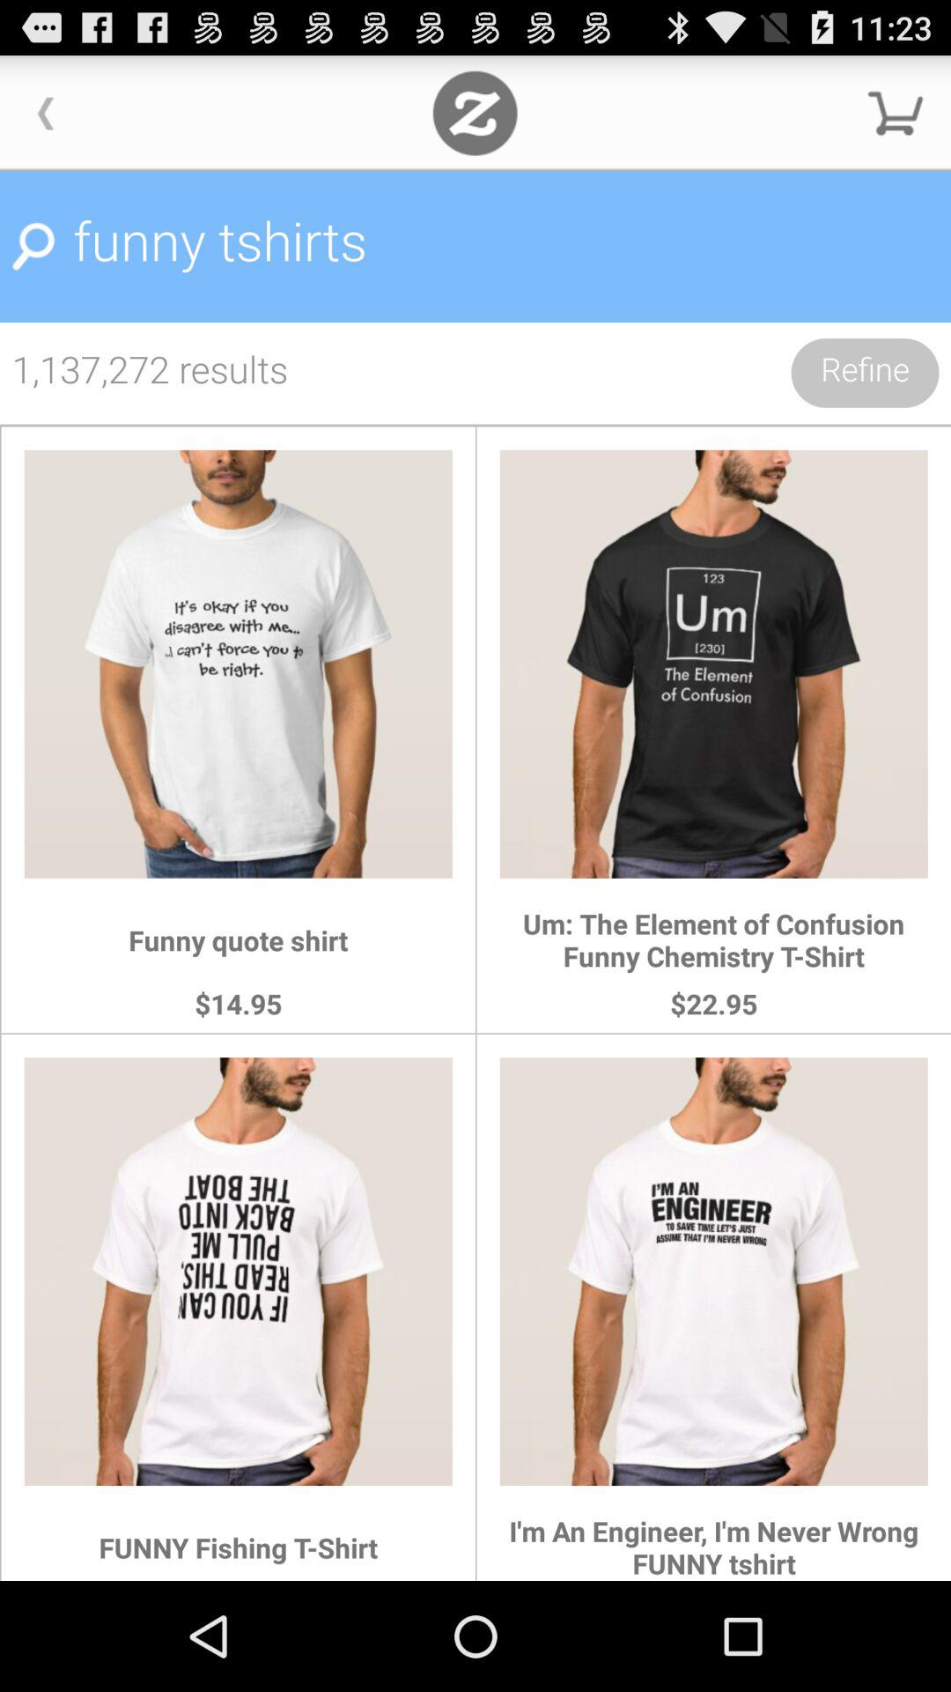  Describe the element at coordinates (46, 113) in the screenshot. I see `go back` at that location.